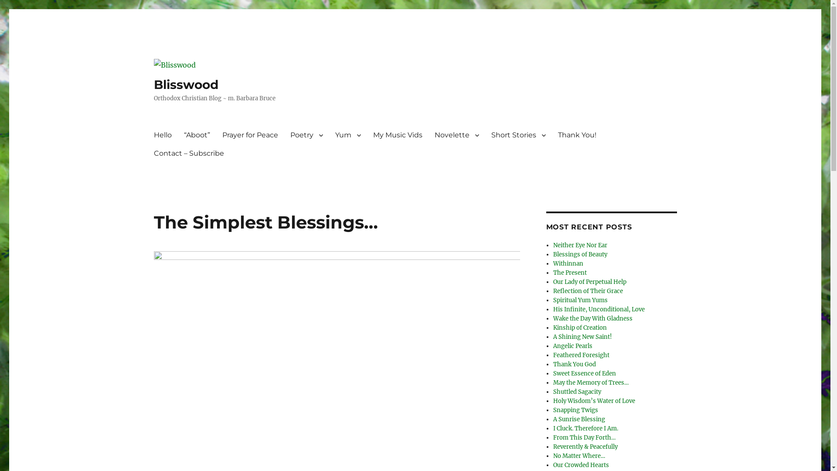  I want to click on Our Lady of Perpetual Help, so click(590, 282).